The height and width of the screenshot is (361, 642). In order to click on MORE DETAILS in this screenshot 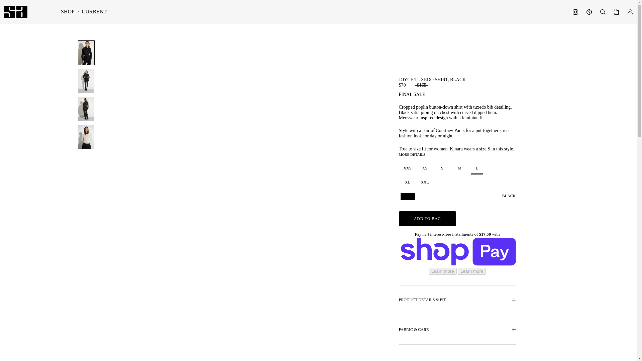, I will do `click(412, 154)`.